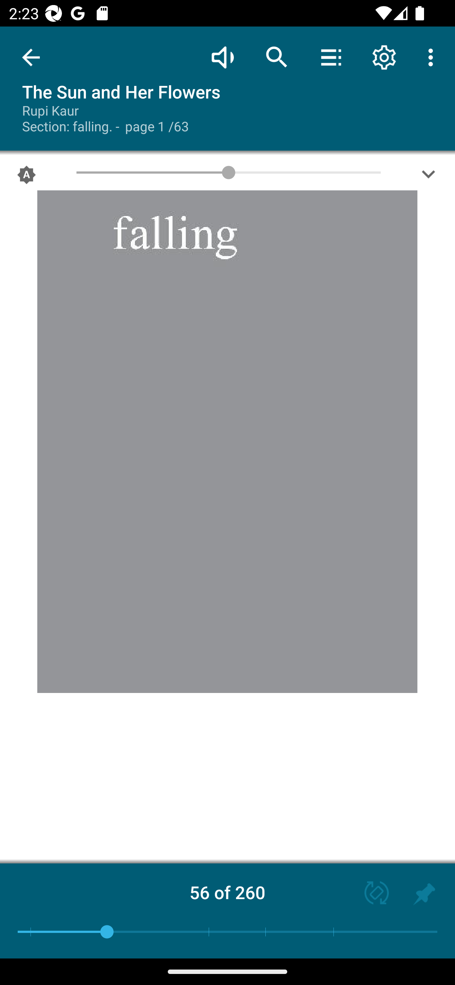 This screenshot has height=985, width=455. Describe the element at coordinates (331, 57) in the screenshot. I see `Contents / Bookmarks / Quotes` at that location.